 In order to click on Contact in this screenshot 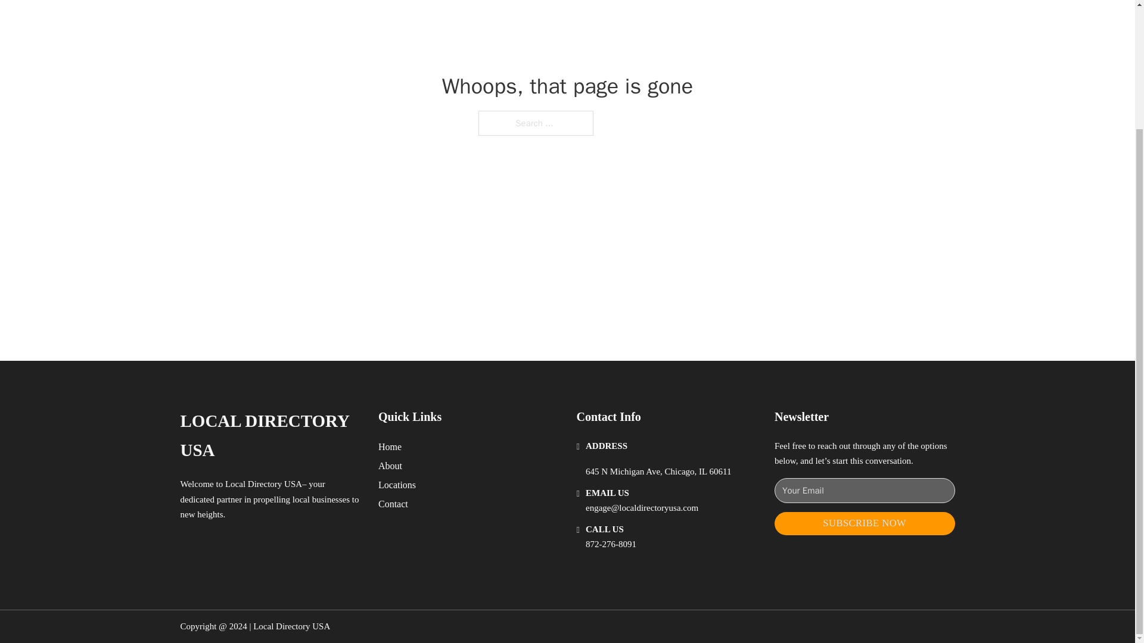, I will do `click(393, 504)`.